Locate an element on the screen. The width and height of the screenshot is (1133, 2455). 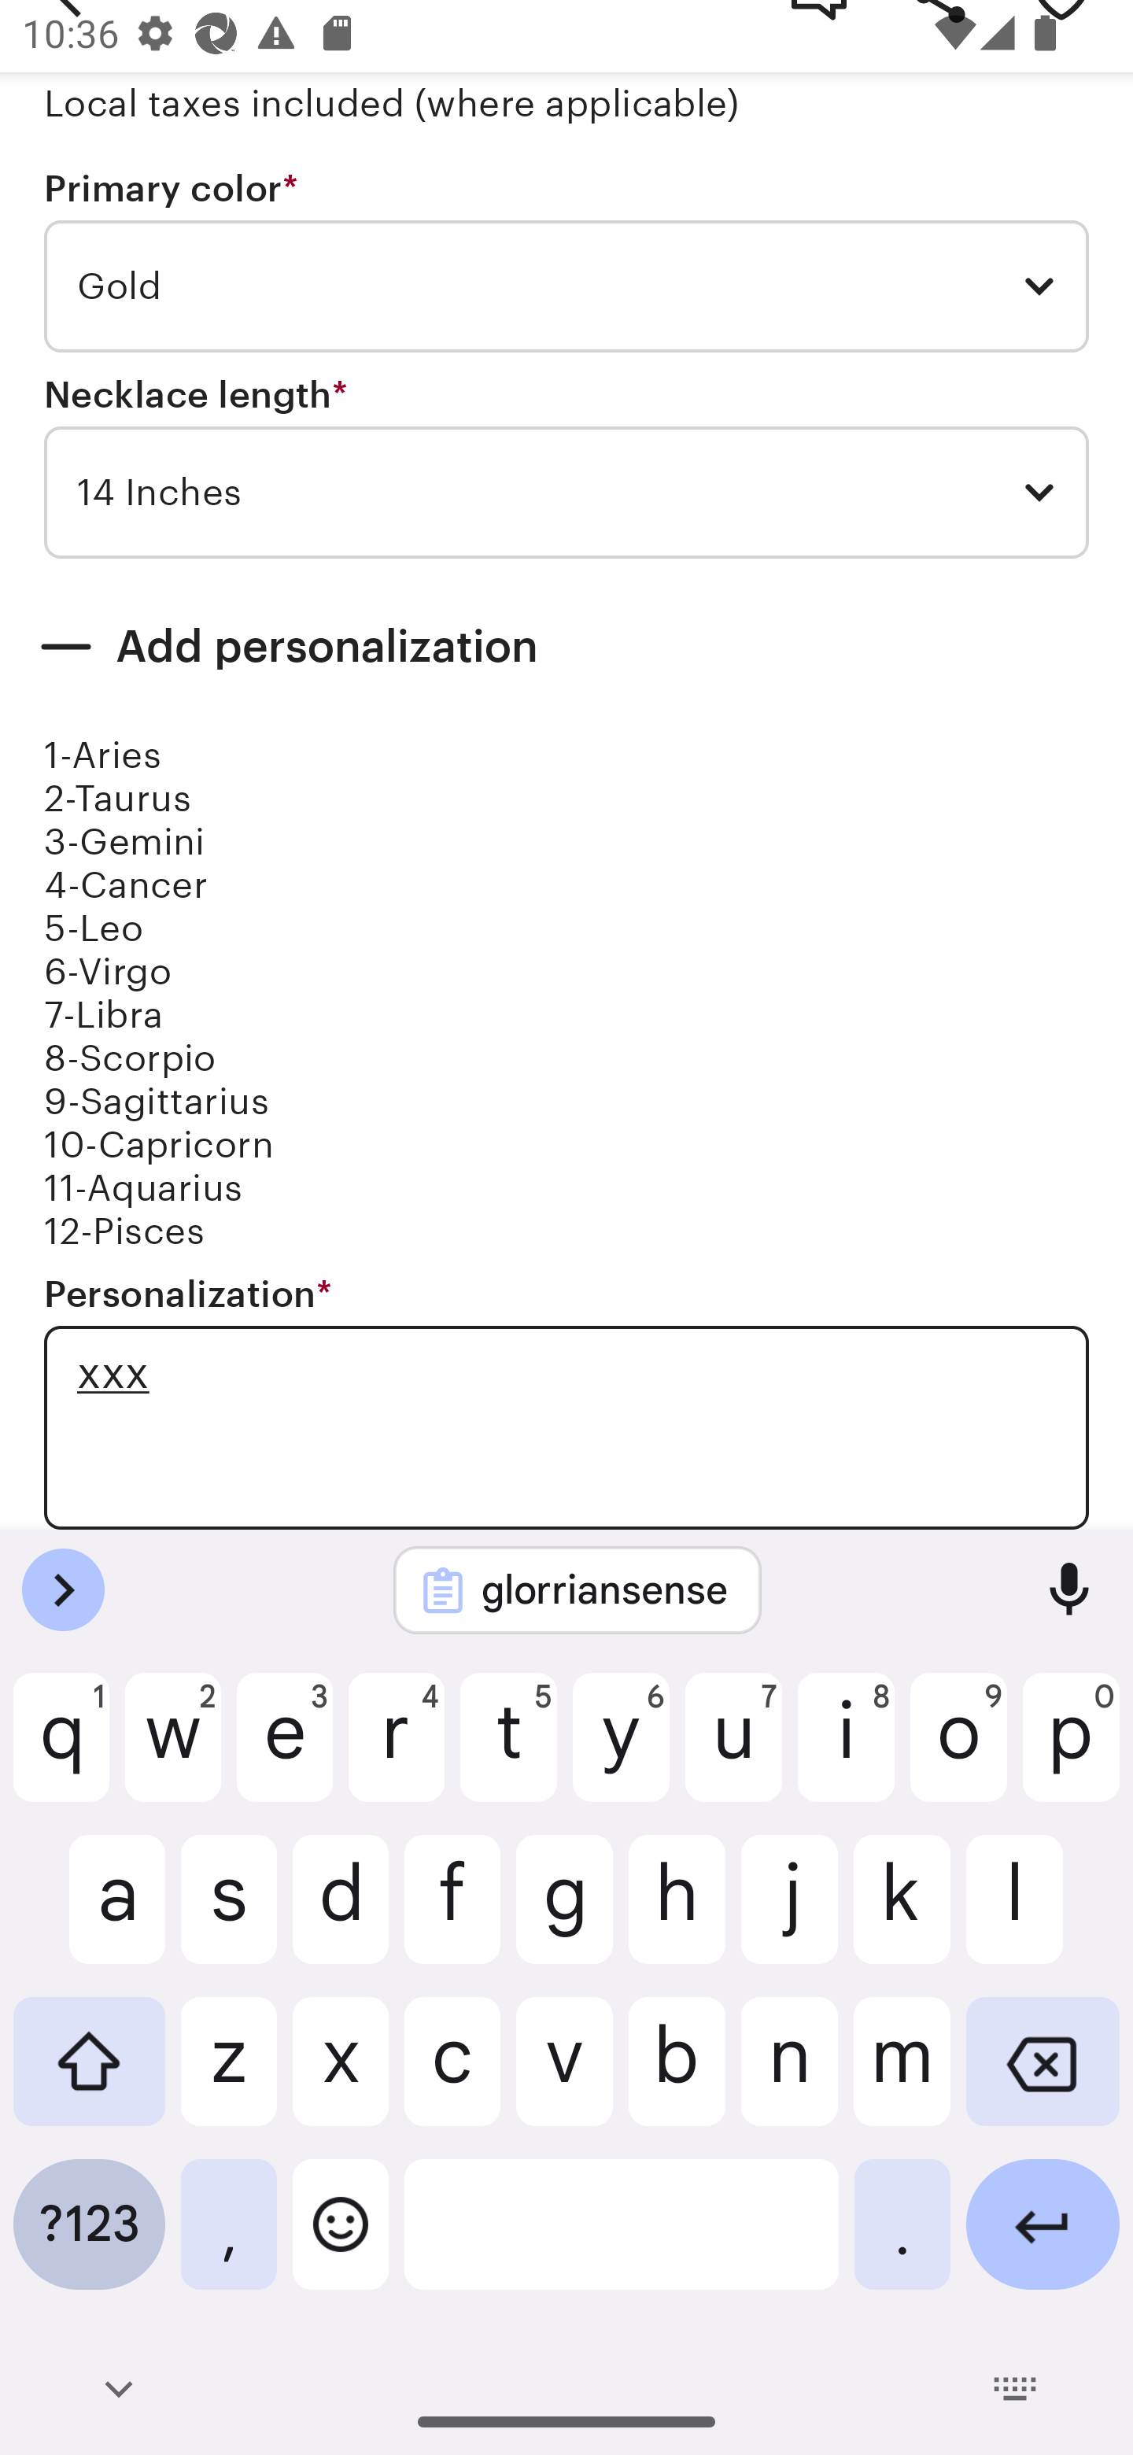
14 Inches is located at coordinates (566, 493).